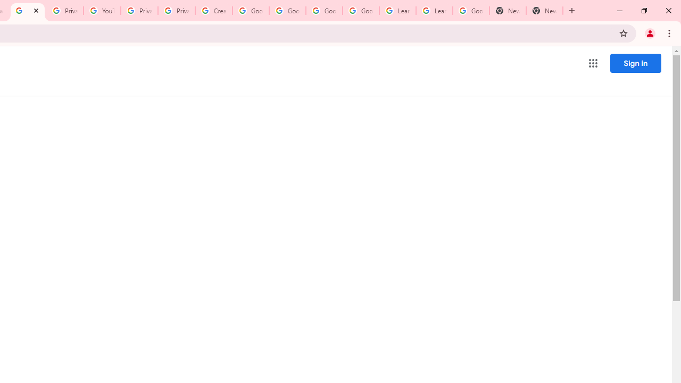 Image resolution: width=681 pixels, height=383 pixels. What do you see at coordinates (508, 11) in the screenshot?
I see `New Tab` at bounding box center [508, 11].